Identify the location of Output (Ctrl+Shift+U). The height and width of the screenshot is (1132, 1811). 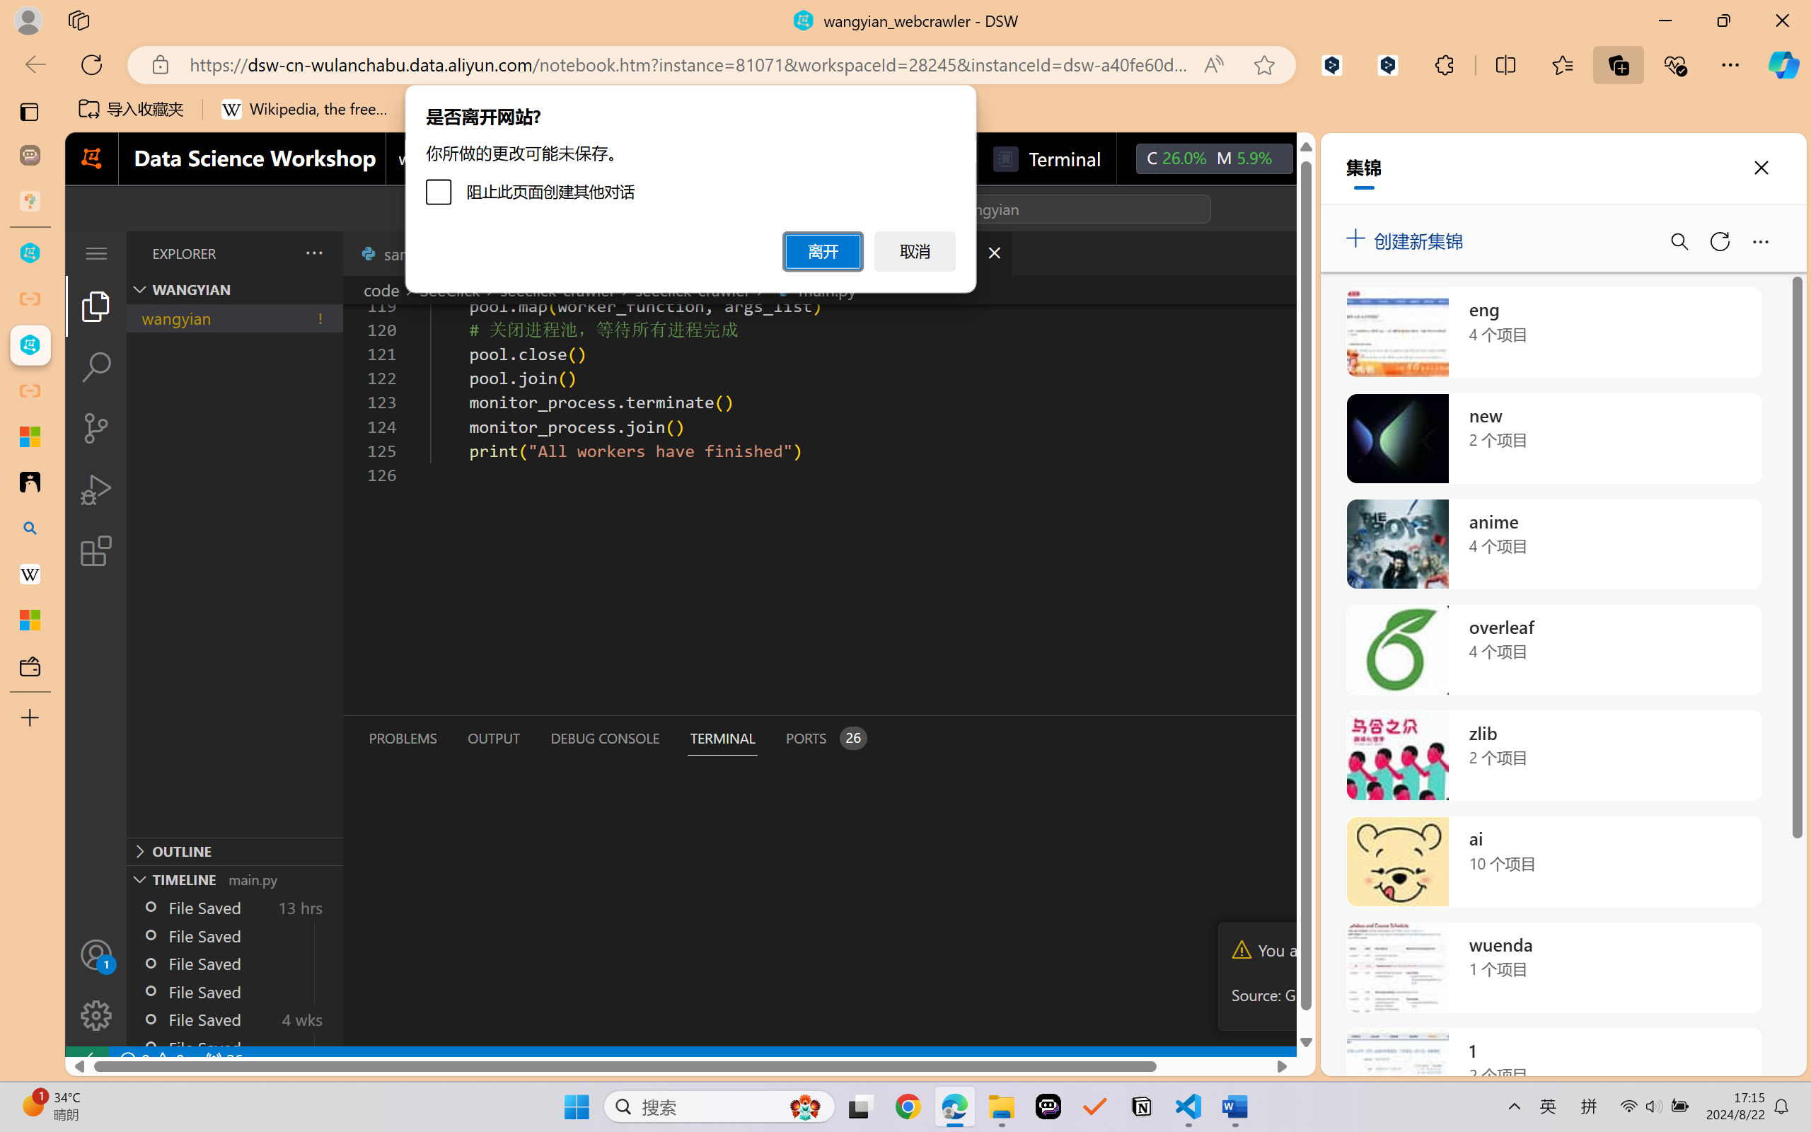
(492, 738).